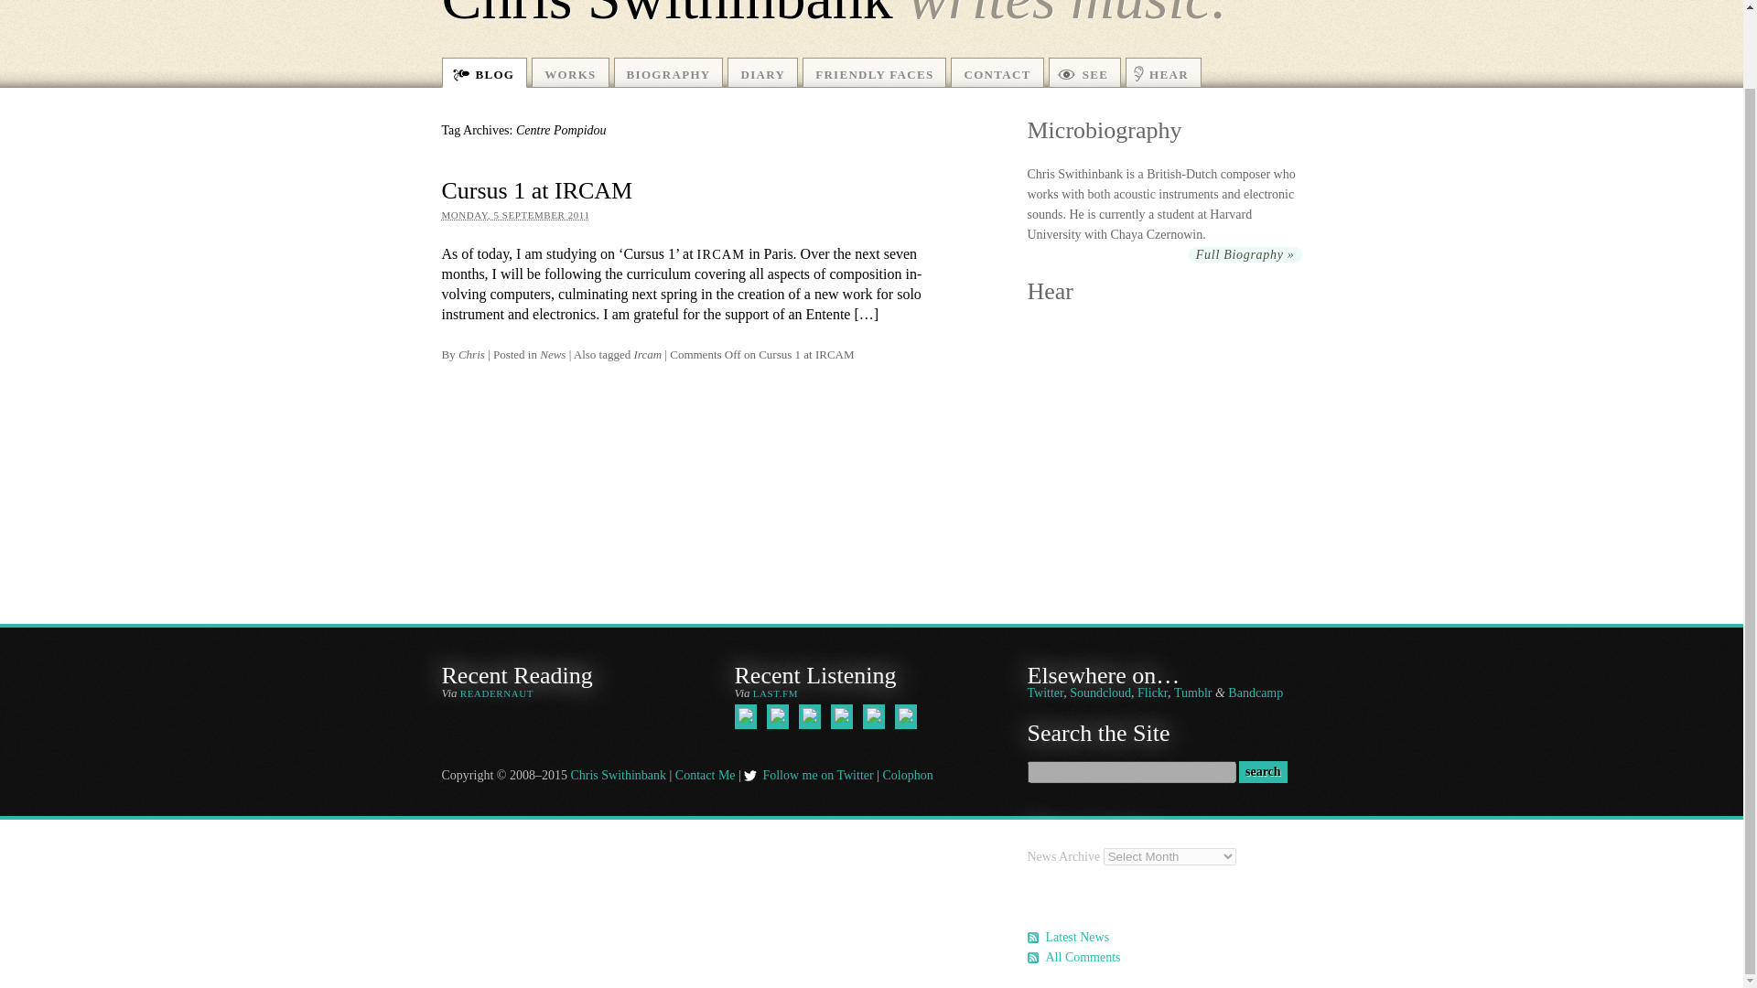  I want to click on SEE, so click(1084, 72).